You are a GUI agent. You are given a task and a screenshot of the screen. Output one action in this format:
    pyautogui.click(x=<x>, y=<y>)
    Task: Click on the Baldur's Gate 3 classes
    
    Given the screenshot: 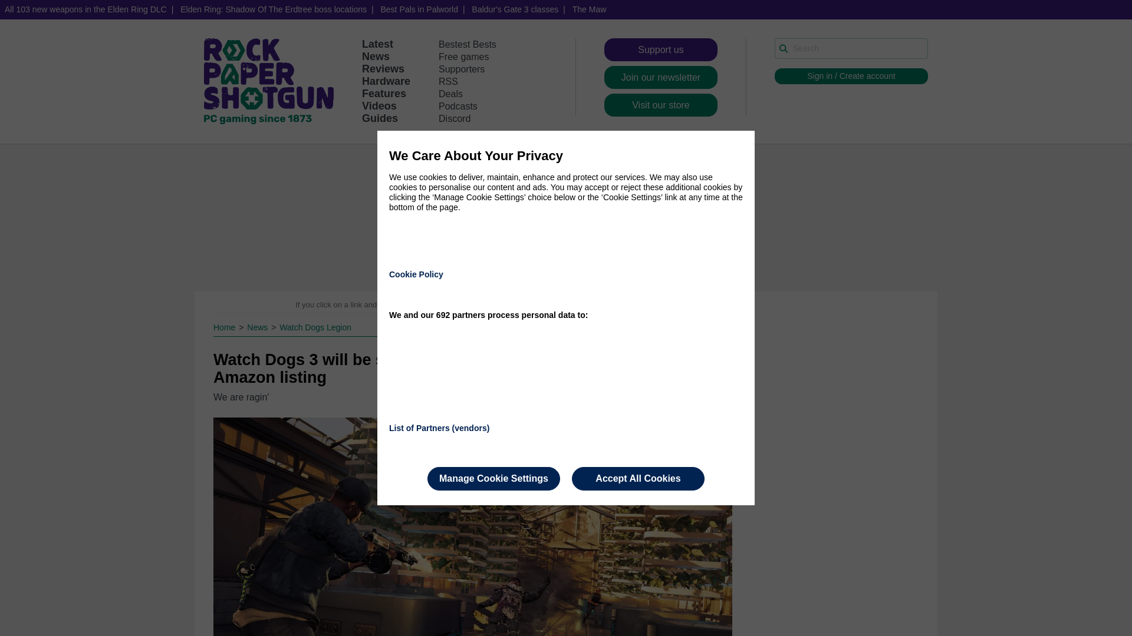 What is the action you would take?
    pyautogui.click(x=515, y=9)
    